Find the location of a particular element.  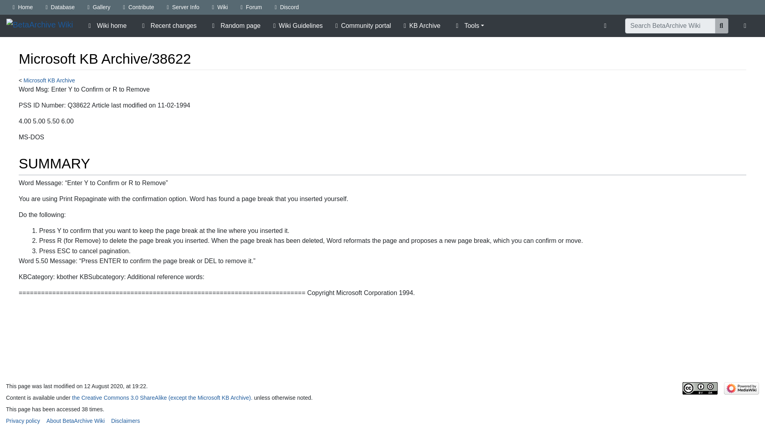

Community portal is located at coordinates (363, 26).